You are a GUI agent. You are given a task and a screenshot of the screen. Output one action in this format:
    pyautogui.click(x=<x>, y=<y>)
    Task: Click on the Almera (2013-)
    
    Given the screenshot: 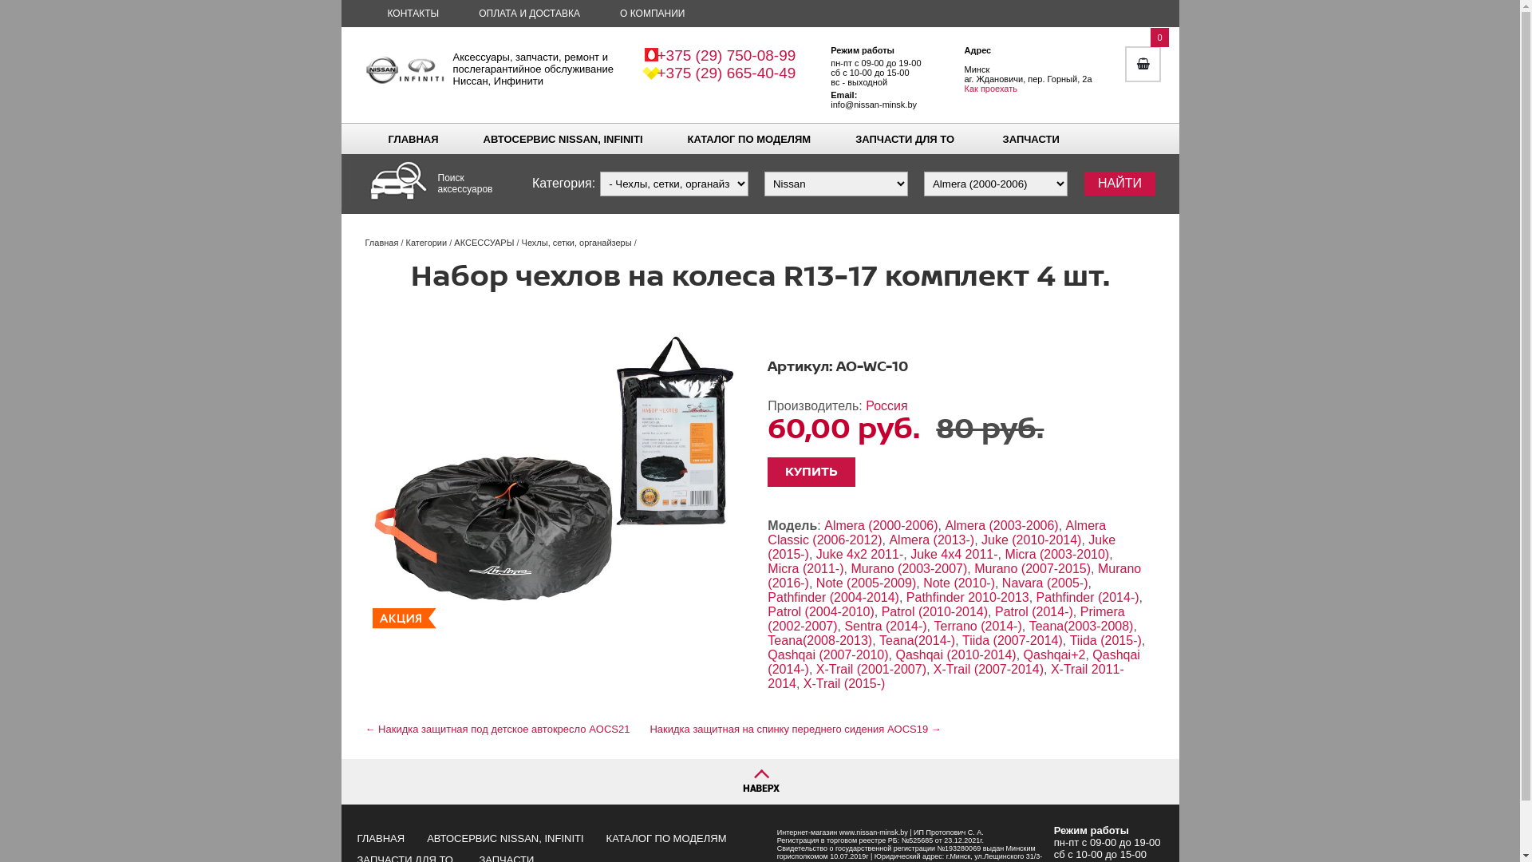 What is the action you would take?
    pyautogui.click(x=932, y=540)
    